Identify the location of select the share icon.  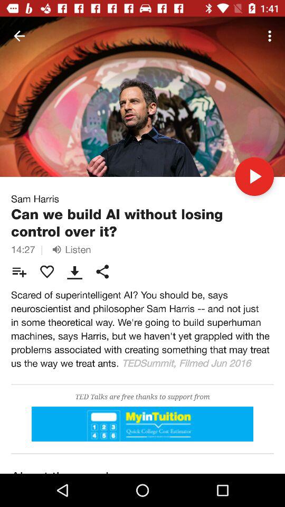
(102, 271).